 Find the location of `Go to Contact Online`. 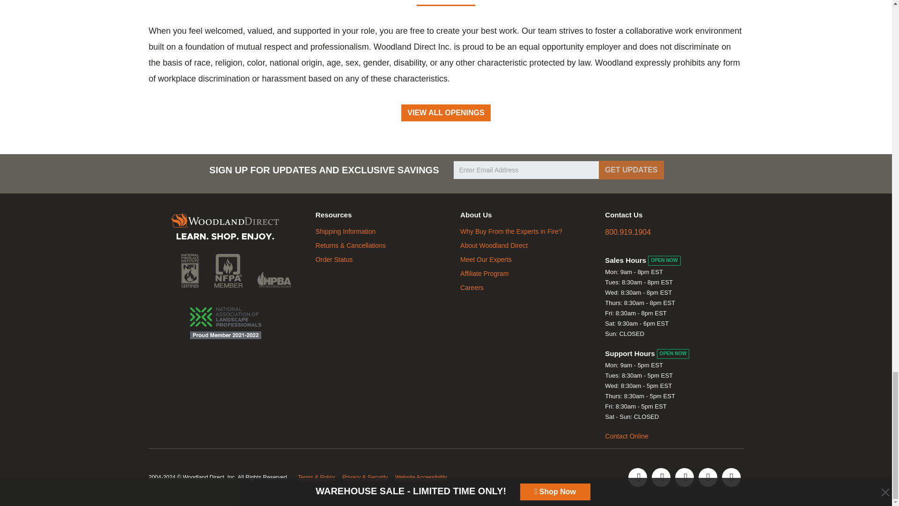

Go to Contact Online is located at coordinates (626, 436).